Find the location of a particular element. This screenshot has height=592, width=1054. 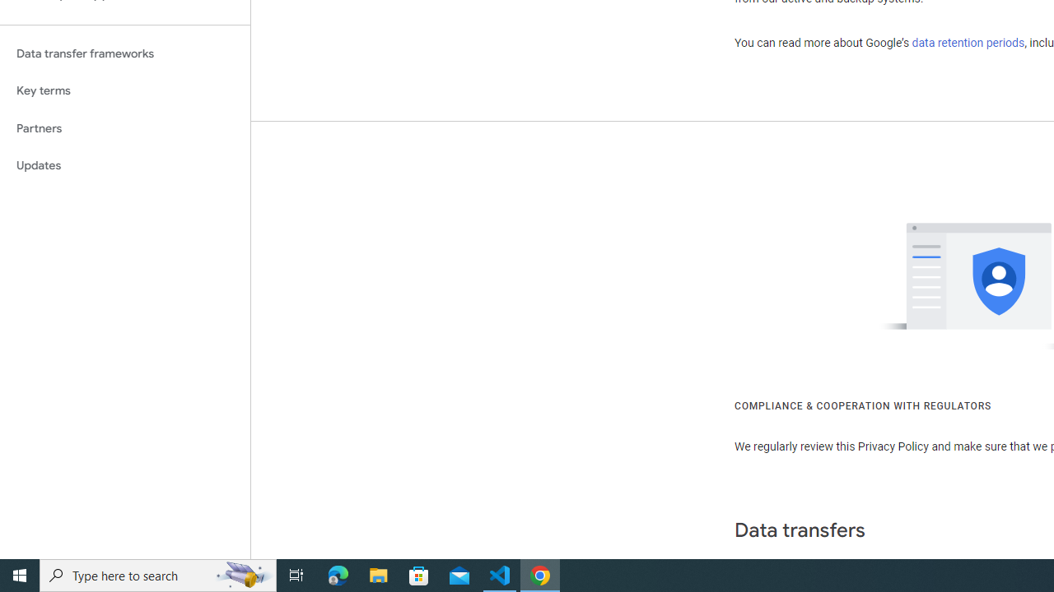

data retention periods is located at coordinates (968, 43).